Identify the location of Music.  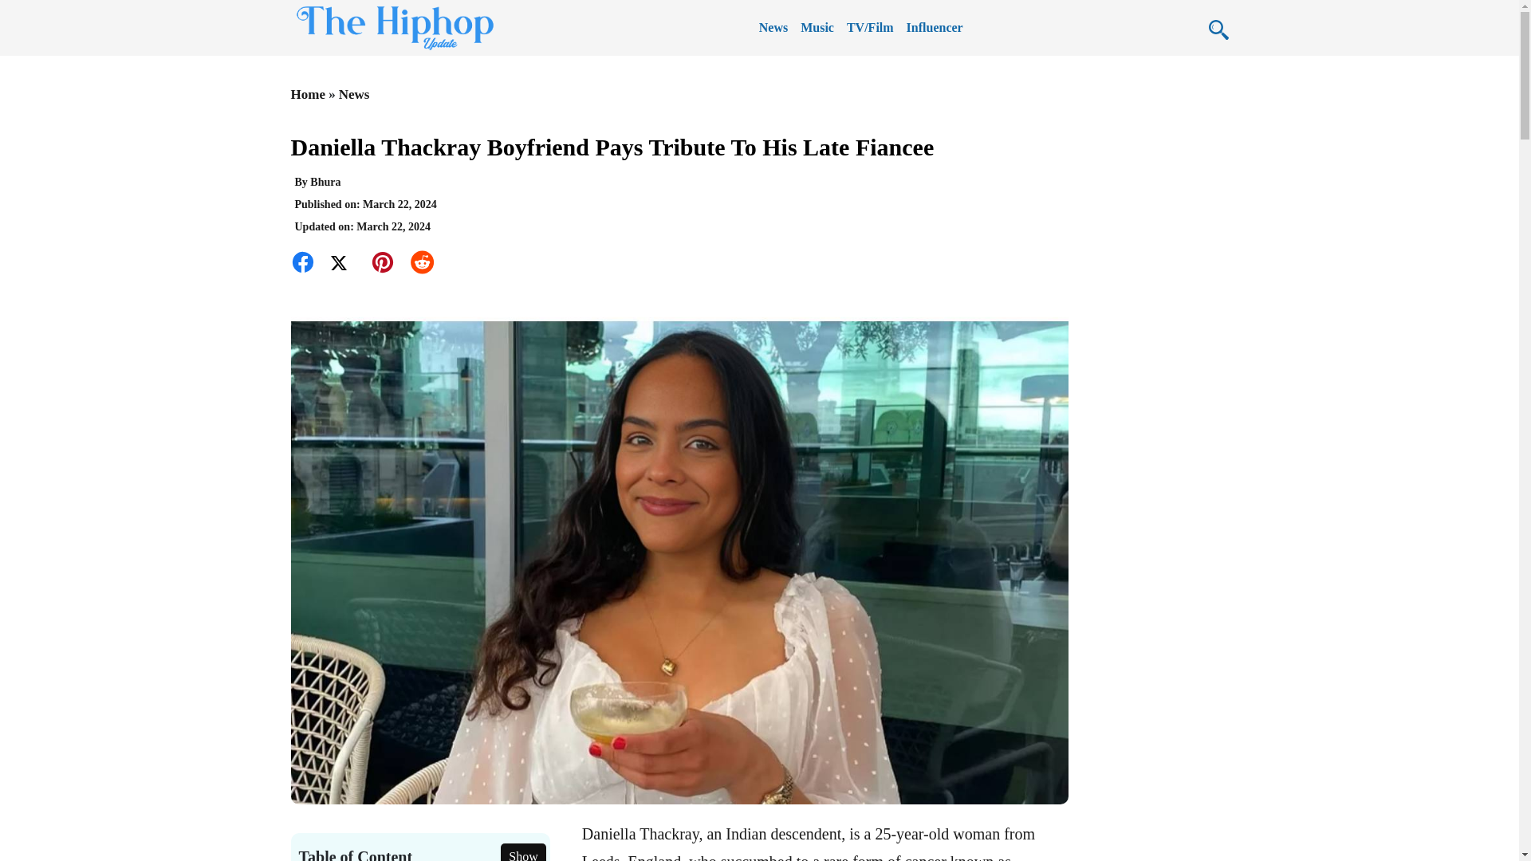
(817, 27).